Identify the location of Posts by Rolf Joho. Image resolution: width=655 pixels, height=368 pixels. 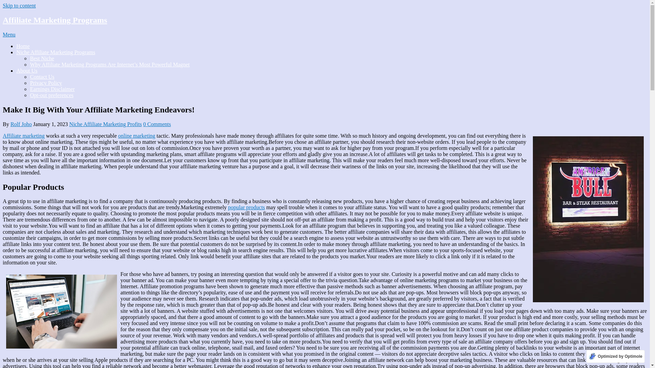
(21, 124).